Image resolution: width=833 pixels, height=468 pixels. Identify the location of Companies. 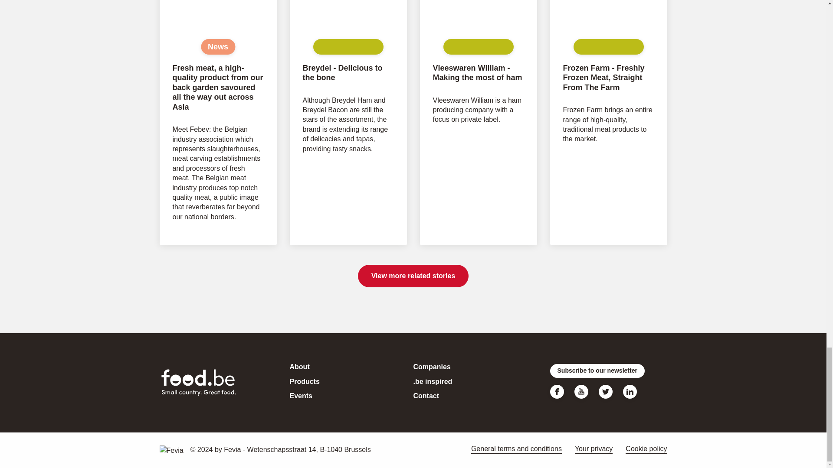
(432, 367).